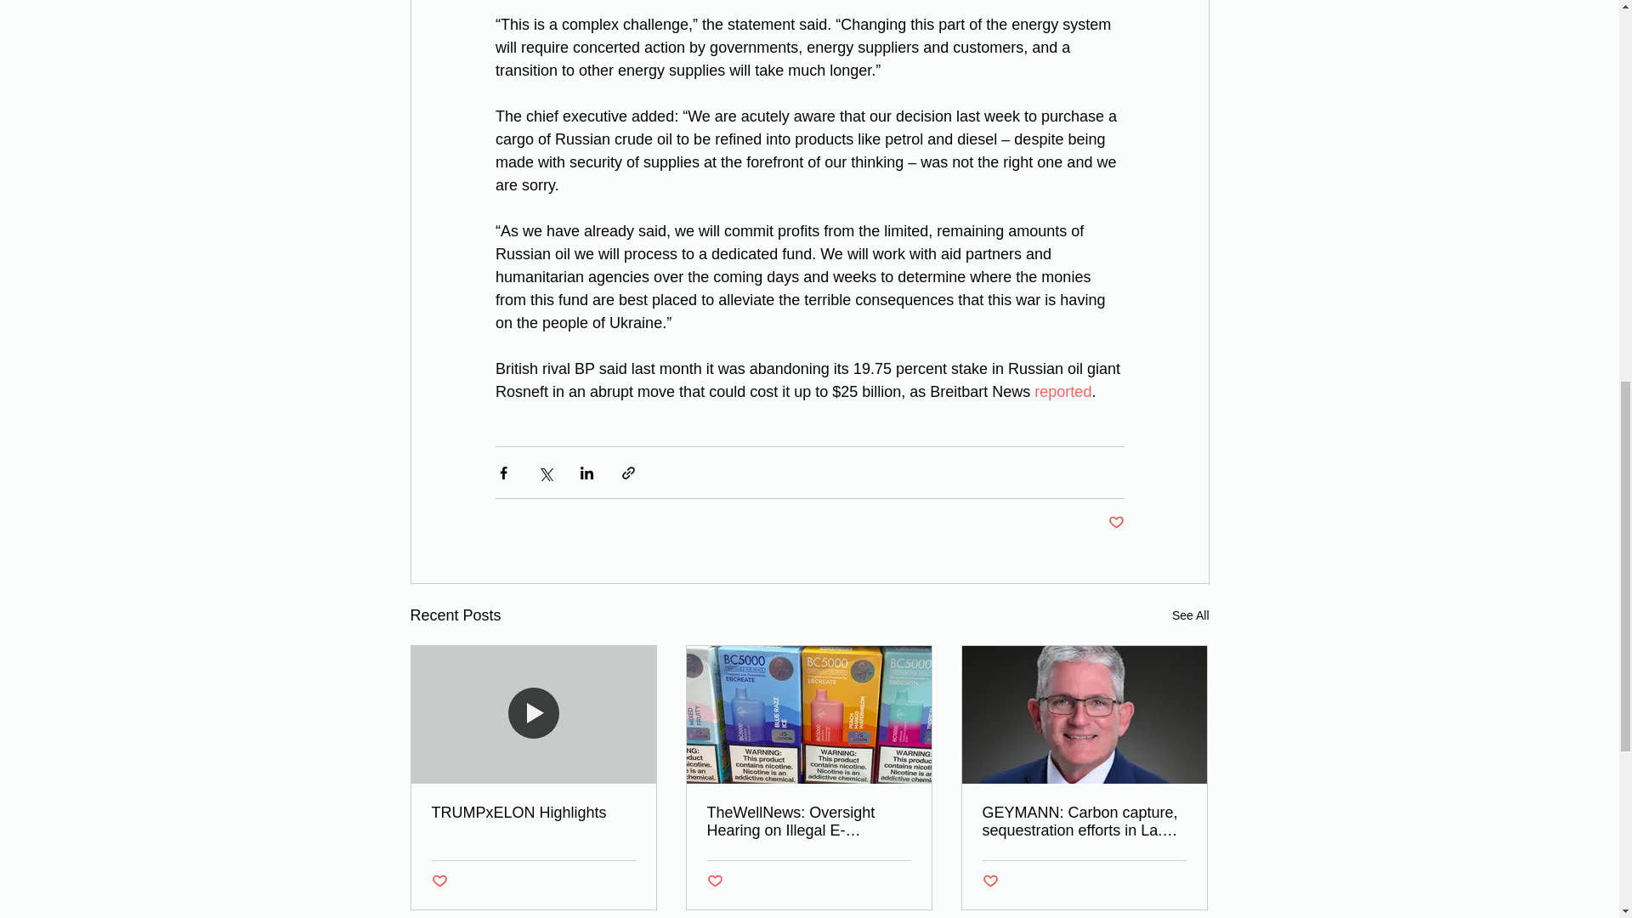 Image resolution: width=1632 pixels, height=918 pixels. I want to click on Post not marked as liked, so click(990, 881).